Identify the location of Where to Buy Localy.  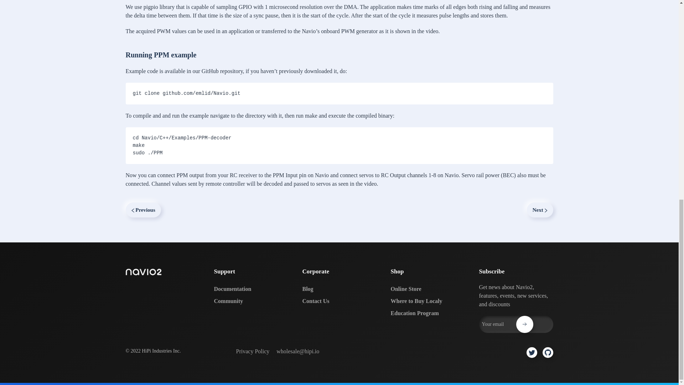
(427, 301).